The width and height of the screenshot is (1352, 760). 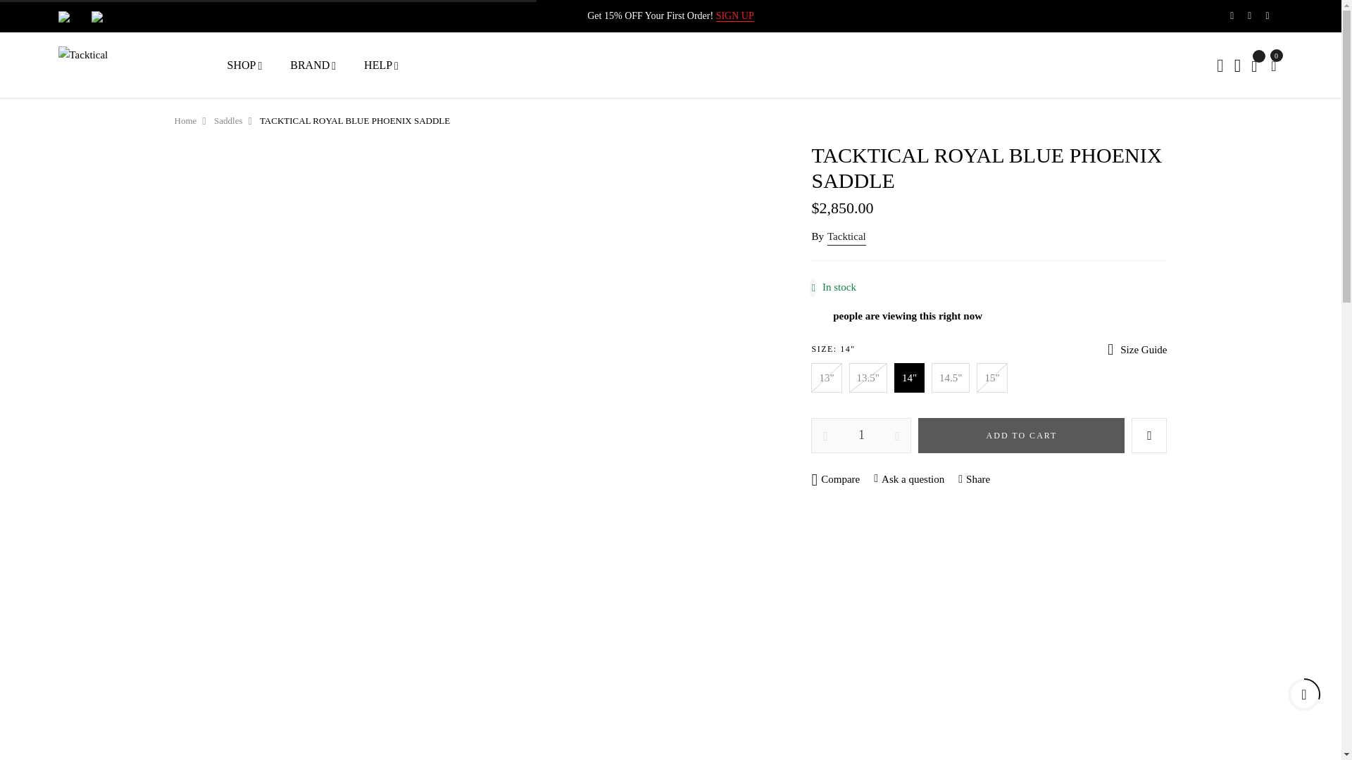 I want to click on SIGN UP, so click(x=735, y=16).